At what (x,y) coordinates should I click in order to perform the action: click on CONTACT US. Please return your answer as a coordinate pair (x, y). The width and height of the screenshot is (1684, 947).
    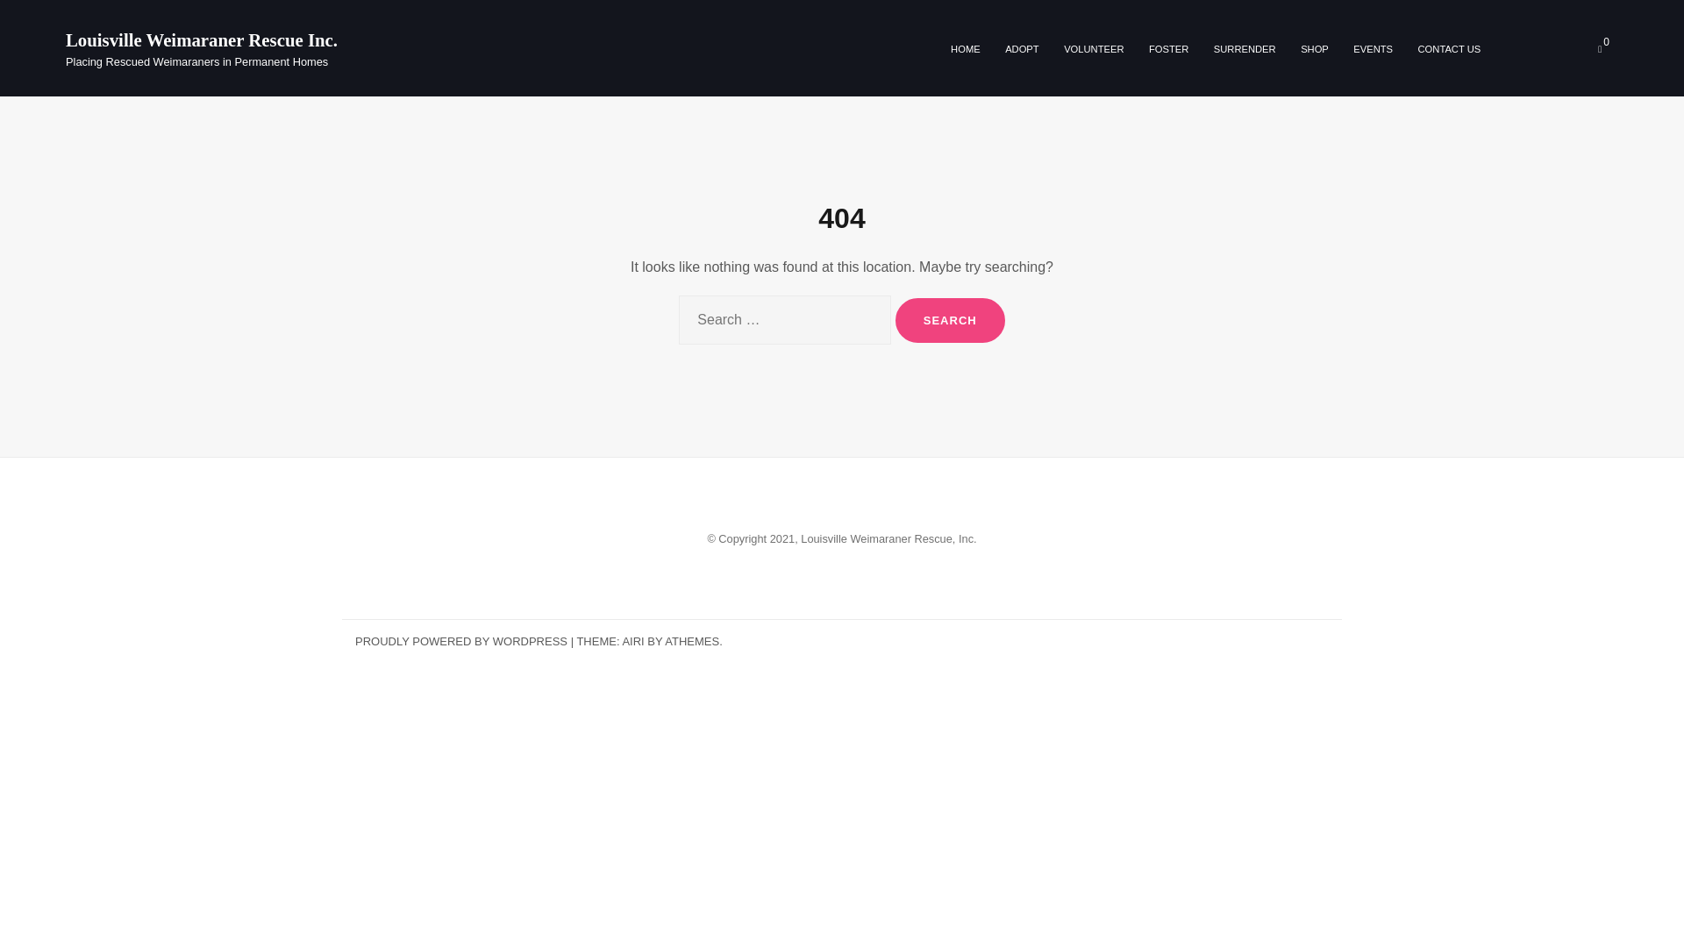
    Looking at the image, I should click on (1449, 49).